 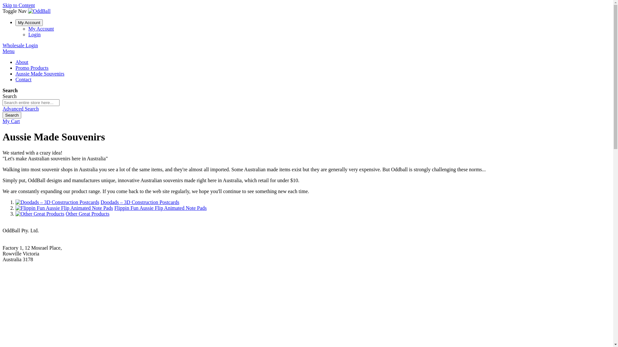 What do you see at coordinates (34, 35) in the screenshot?
I see `Login` at bounding box center [34, 35].